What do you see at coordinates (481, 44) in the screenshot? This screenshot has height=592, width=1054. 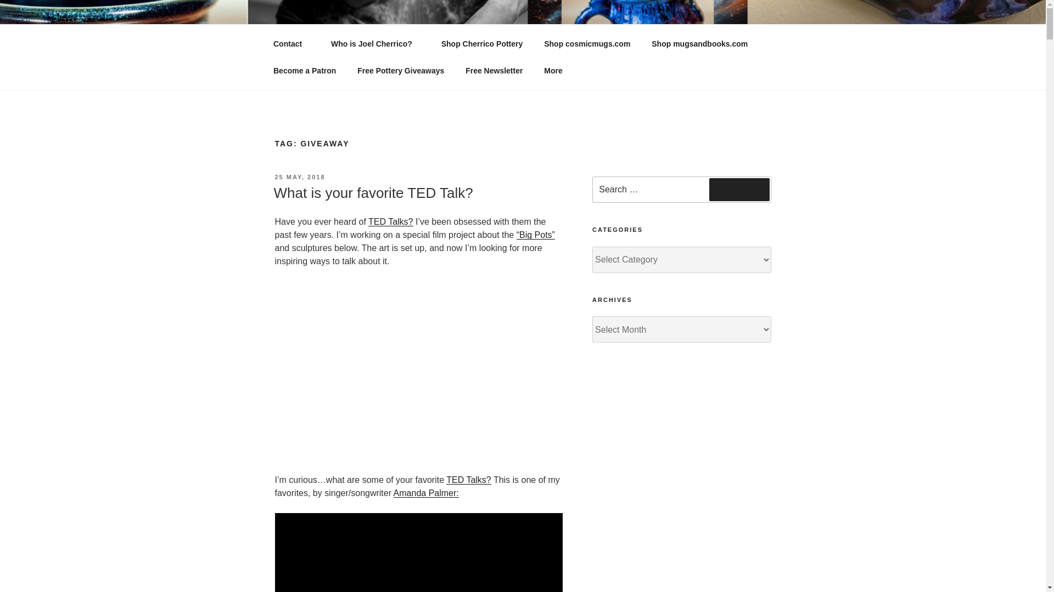 I see `Shop Cherrico Pottery` at bounding box center [481, 44].